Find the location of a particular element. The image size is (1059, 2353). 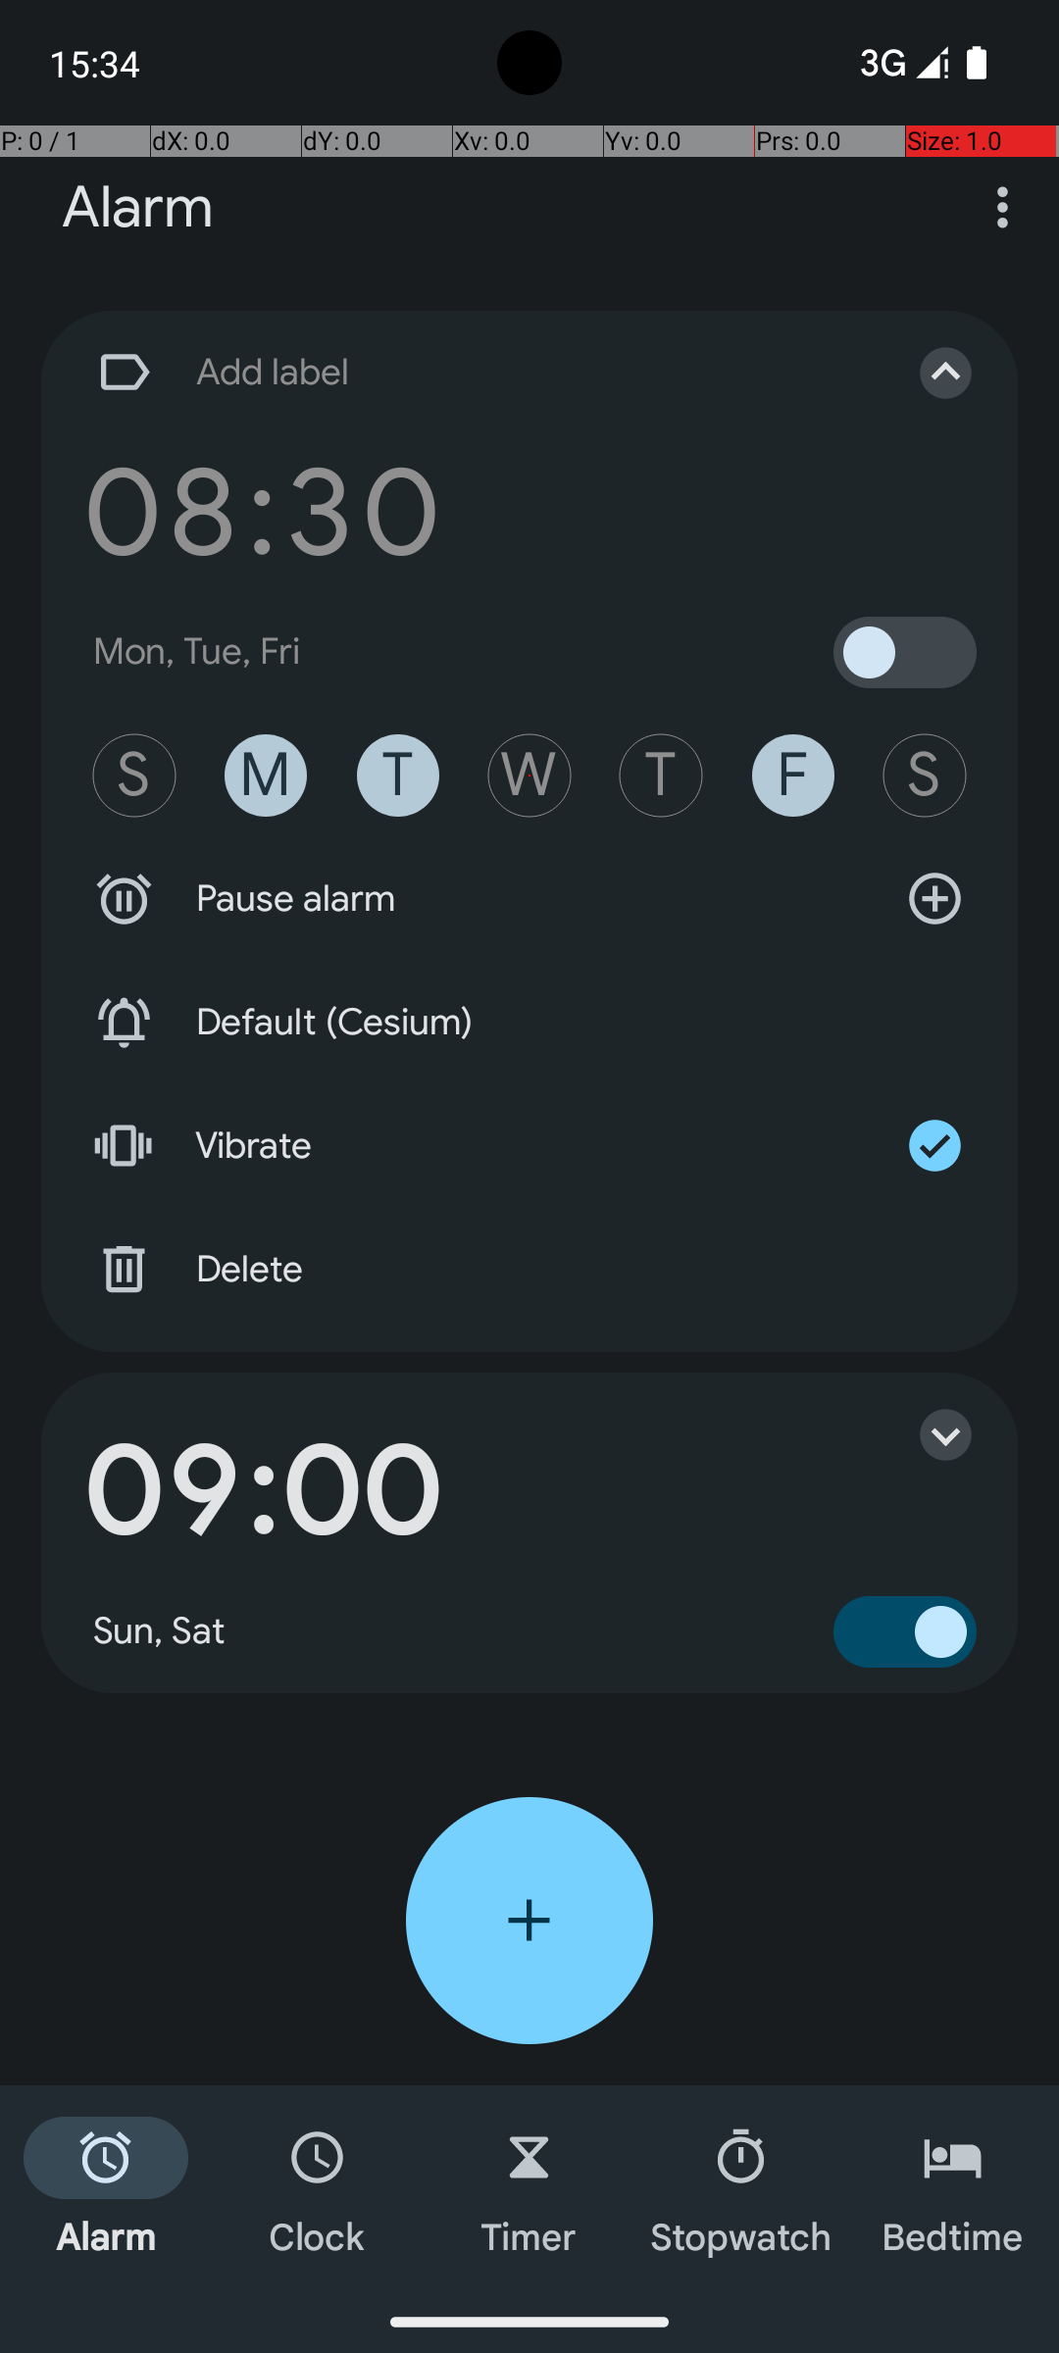

Add label is located at coordinates (479, 373).